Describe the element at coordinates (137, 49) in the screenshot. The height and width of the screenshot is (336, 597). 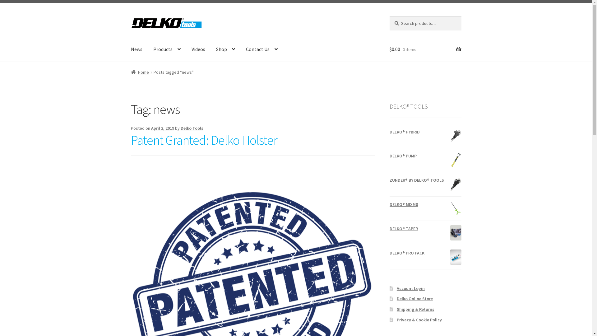
I see `News` at that location.